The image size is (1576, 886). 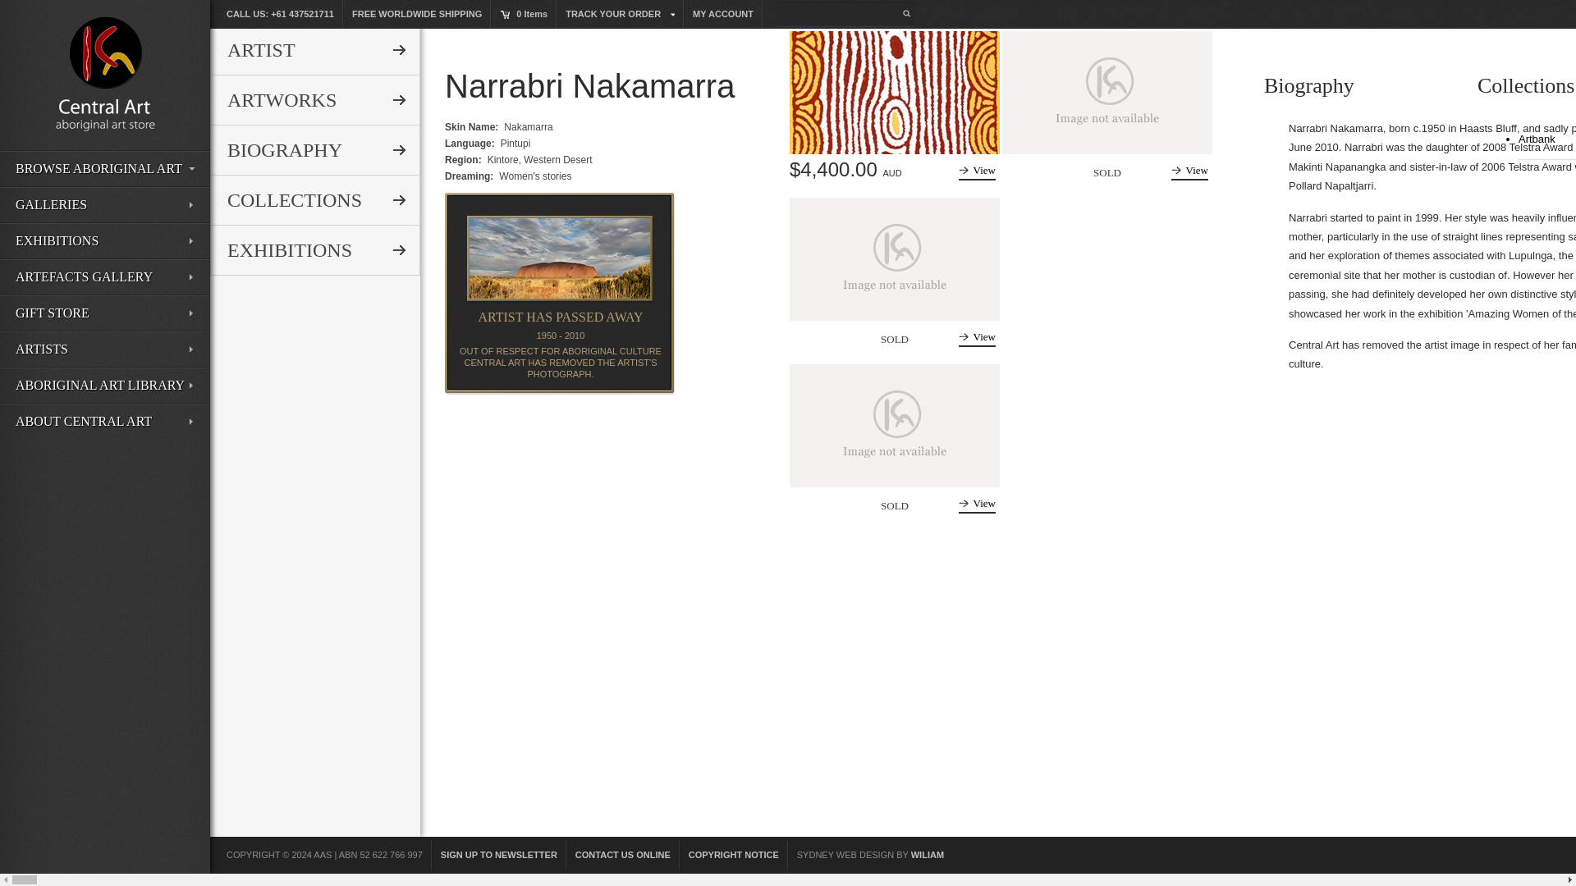 What do you see at coordinates (105, 205) in the screenshot?
I see `Galleries` at bounding box center [105, 205].